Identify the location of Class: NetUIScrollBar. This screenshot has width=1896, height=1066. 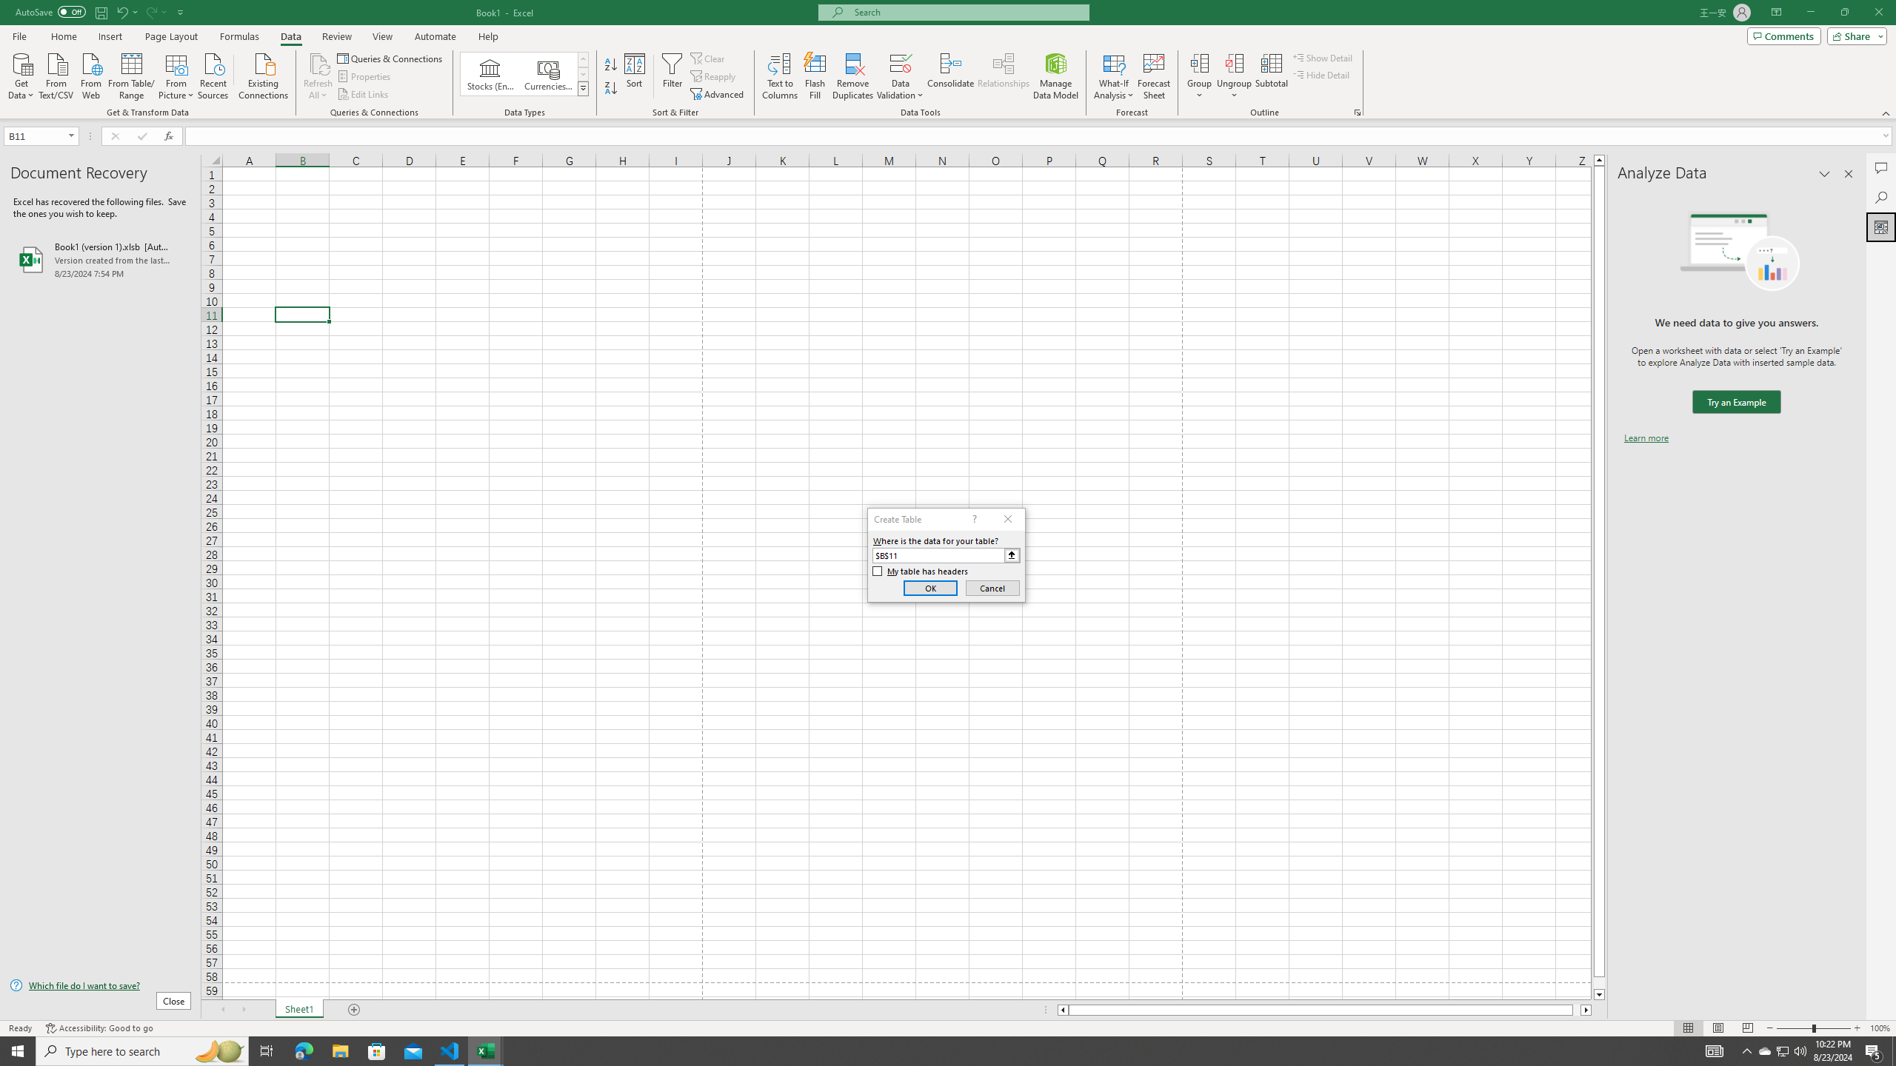
(1324, 1010).